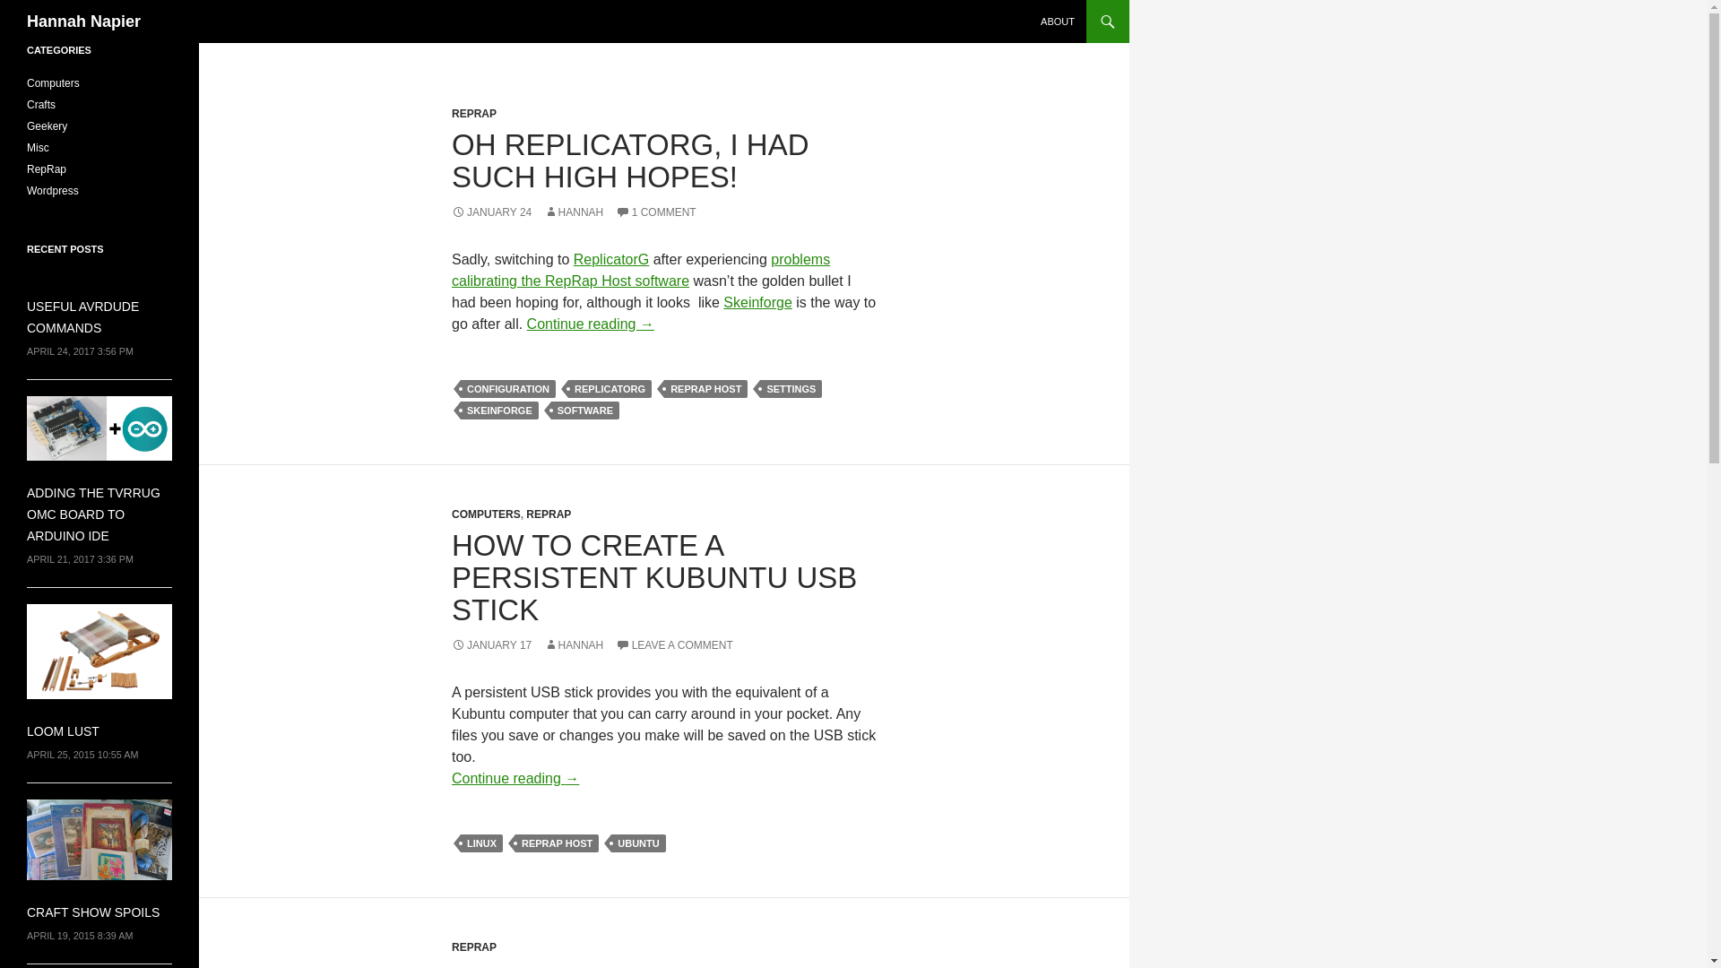 This screenshot has width=1721, height=968. I want to click on REPRAP, so click(473, 946).